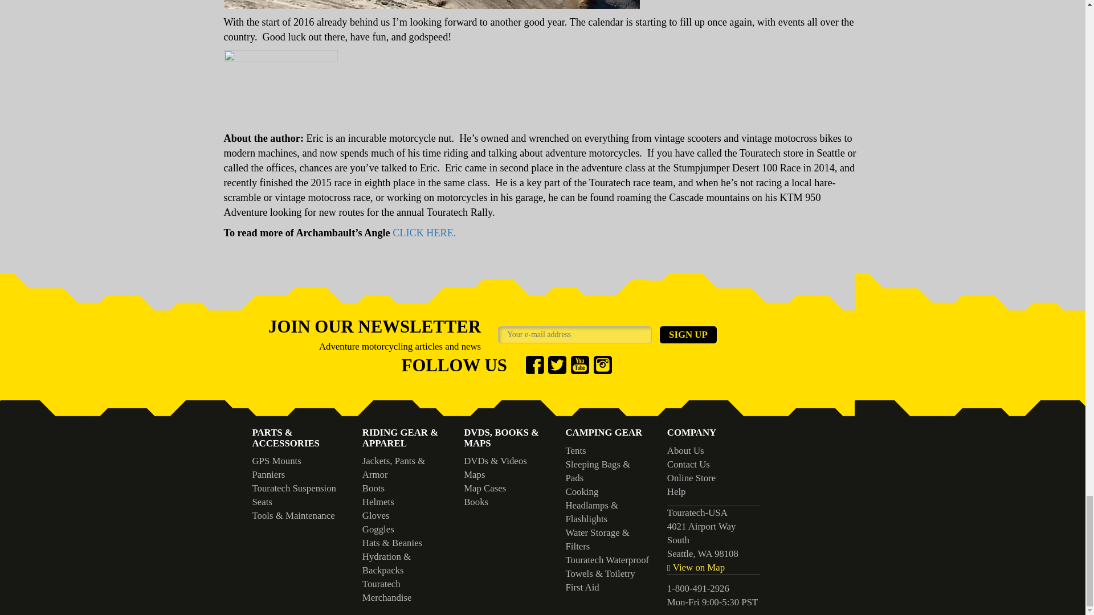 The height and width of the screenshot is (615, 1094). I want to click on Boots, so click(373, 488).